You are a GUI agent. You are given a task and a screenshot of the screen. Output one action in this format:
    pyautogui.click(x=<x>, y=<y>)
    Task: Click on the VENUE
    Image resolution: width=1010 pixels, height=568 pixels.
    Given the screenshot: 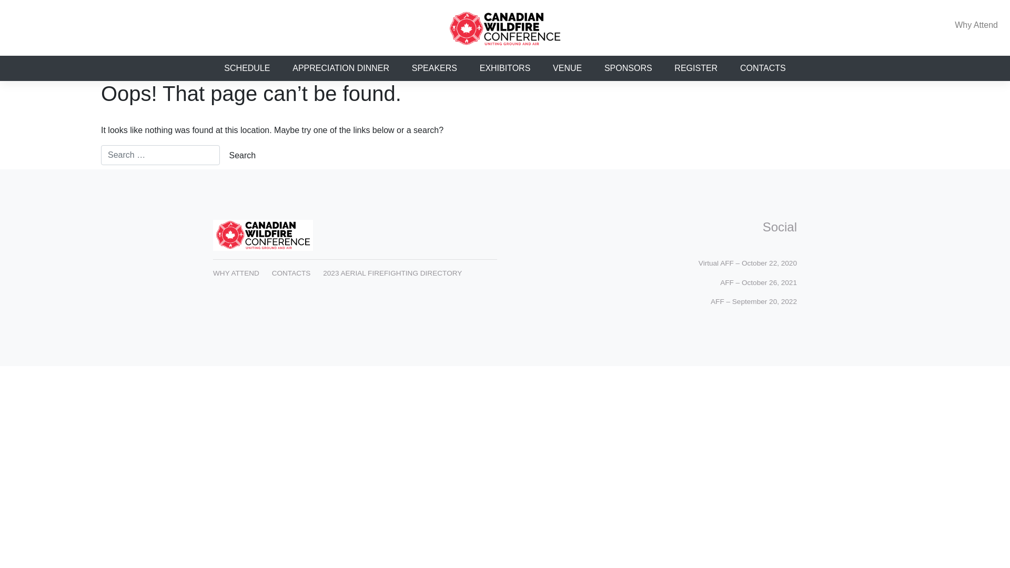 What is the action you would take?
    pyautogui.click(x=568, y=68)
    